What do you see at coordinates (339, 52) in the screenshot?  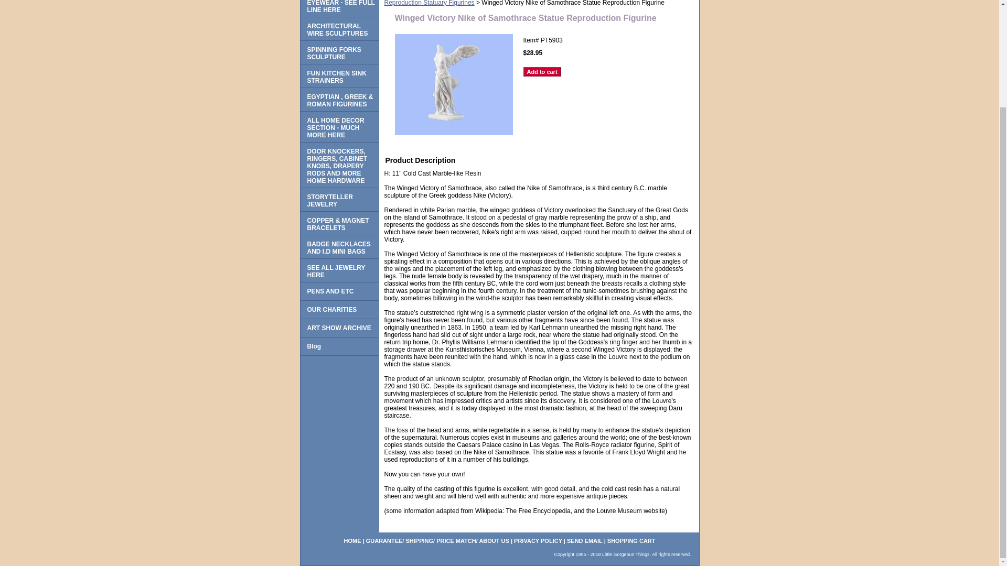 I see `SPINNING FORKS SCULPTURE` at bounding box center [339, 52].